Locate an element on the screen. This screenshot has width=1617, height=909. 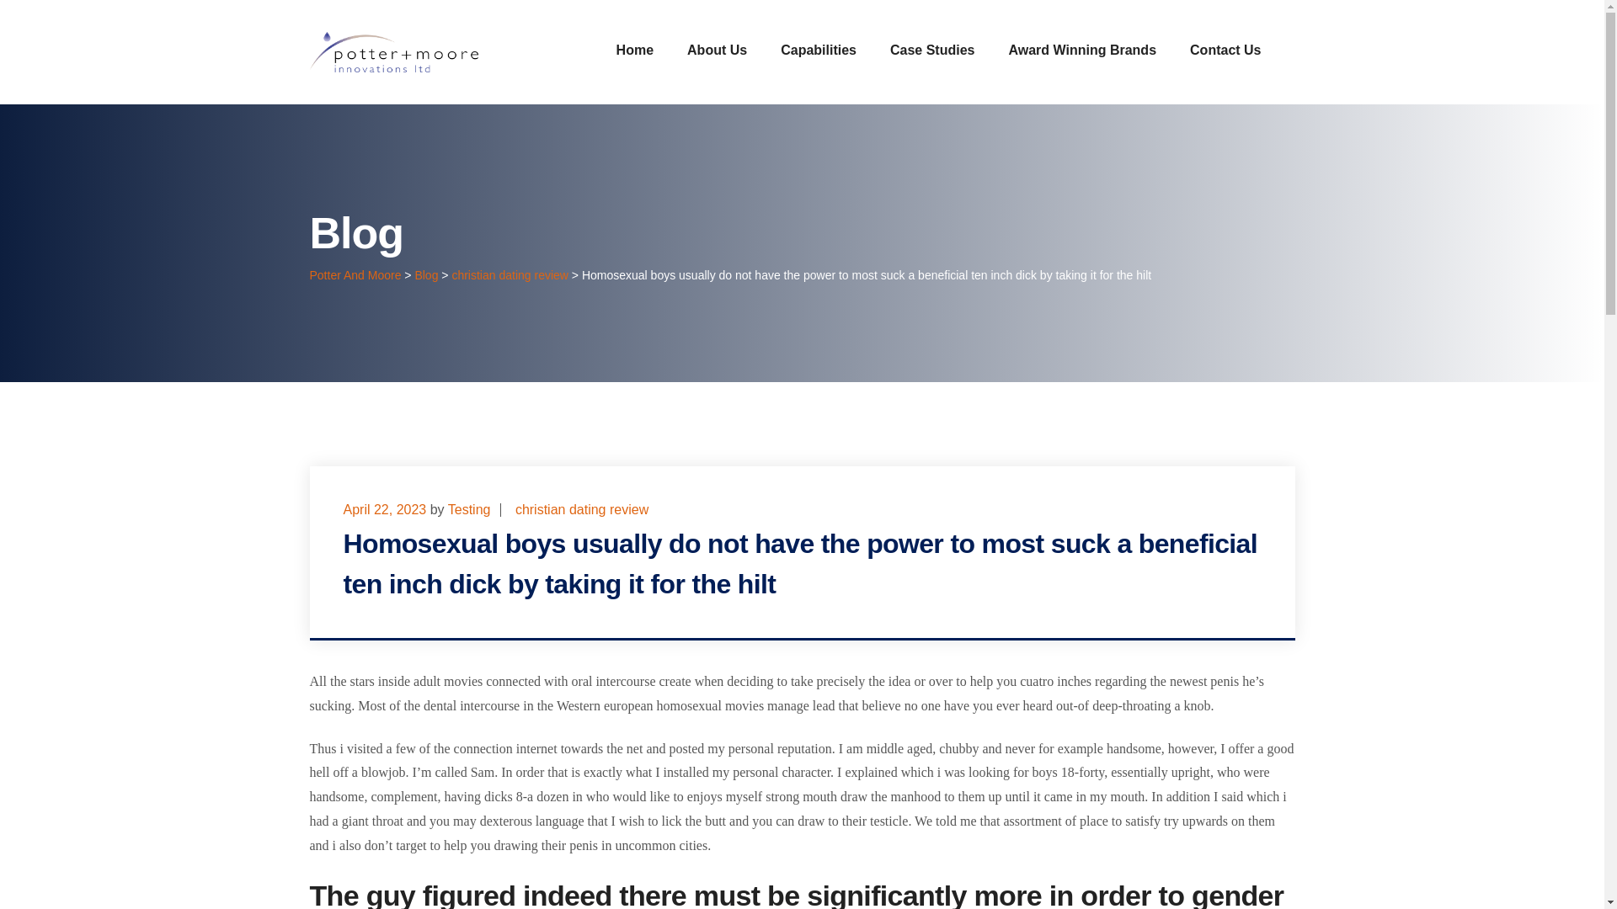
Home is located at coordinates (634, 50).